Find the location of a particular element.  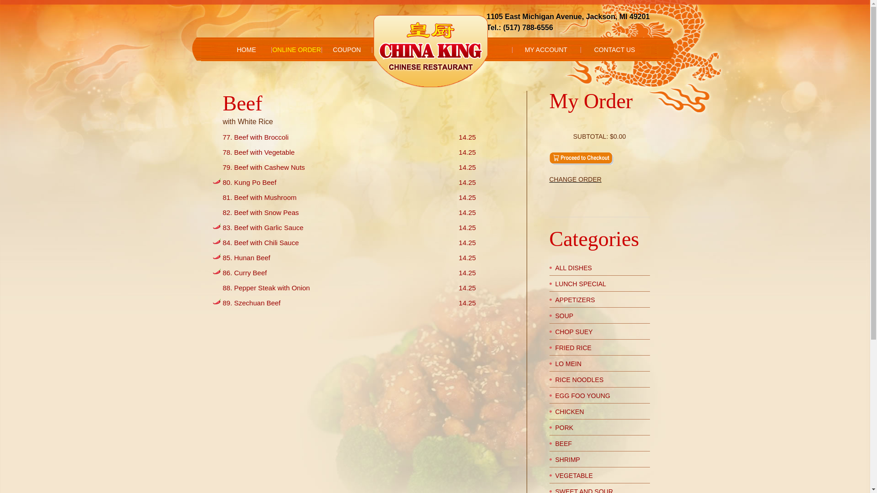

APPETIZERS is located at coordinates (576, 300).